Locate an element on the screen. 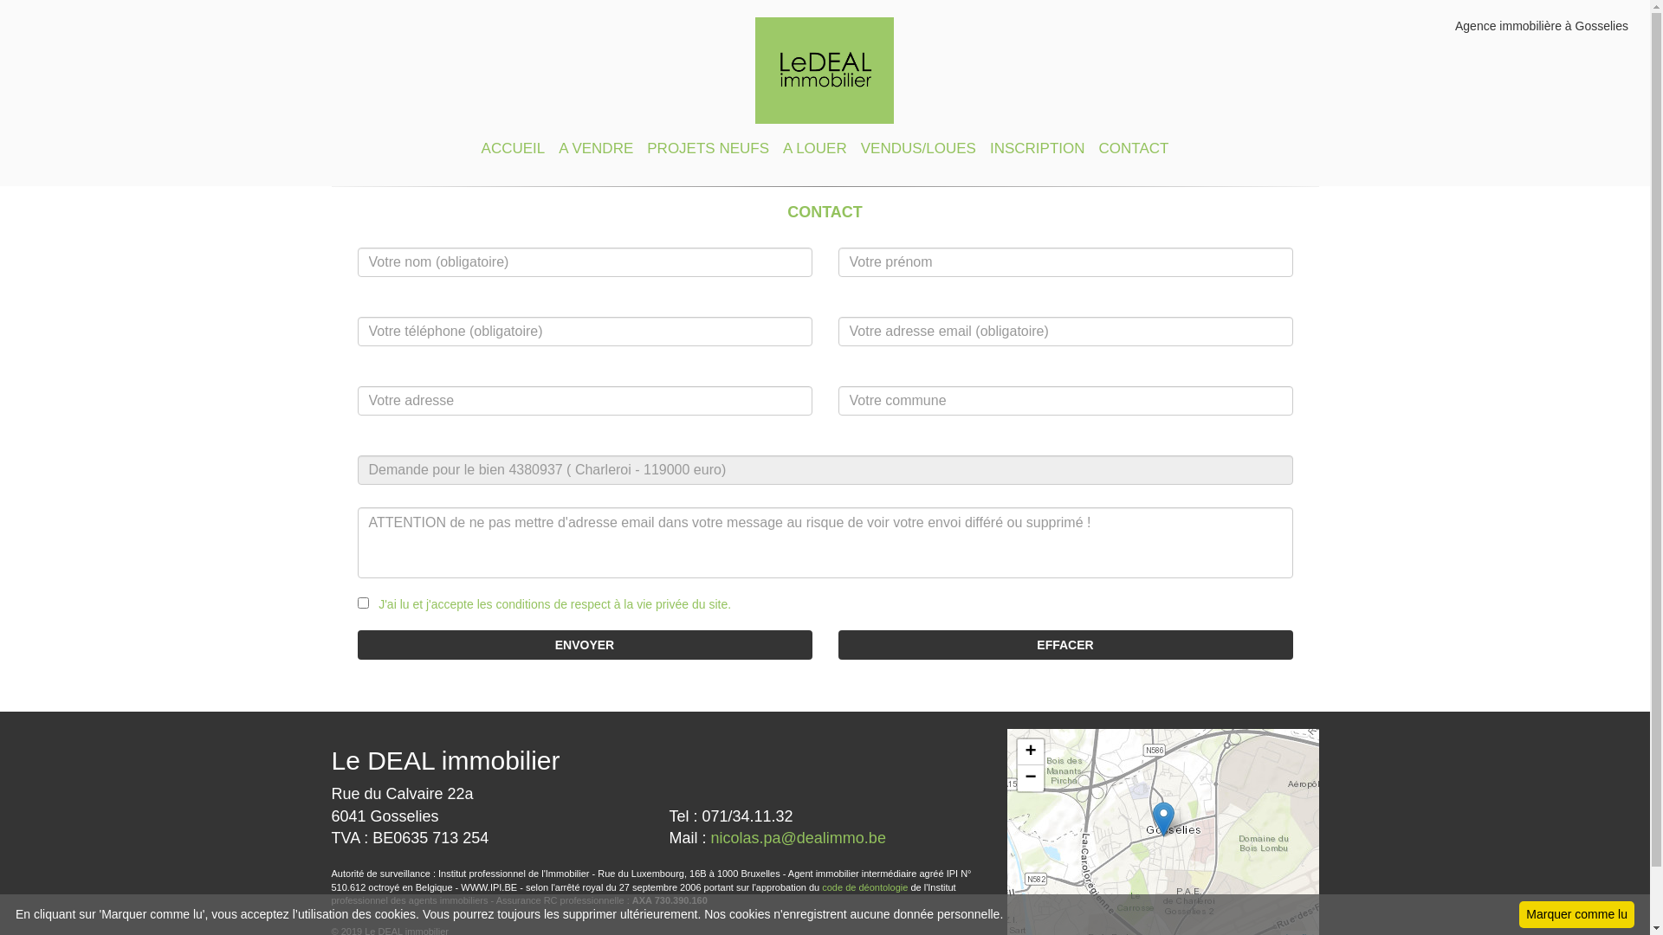 This screenshot has height=935, width=1663. ACCUEIL is located at coordinates (514, 144).